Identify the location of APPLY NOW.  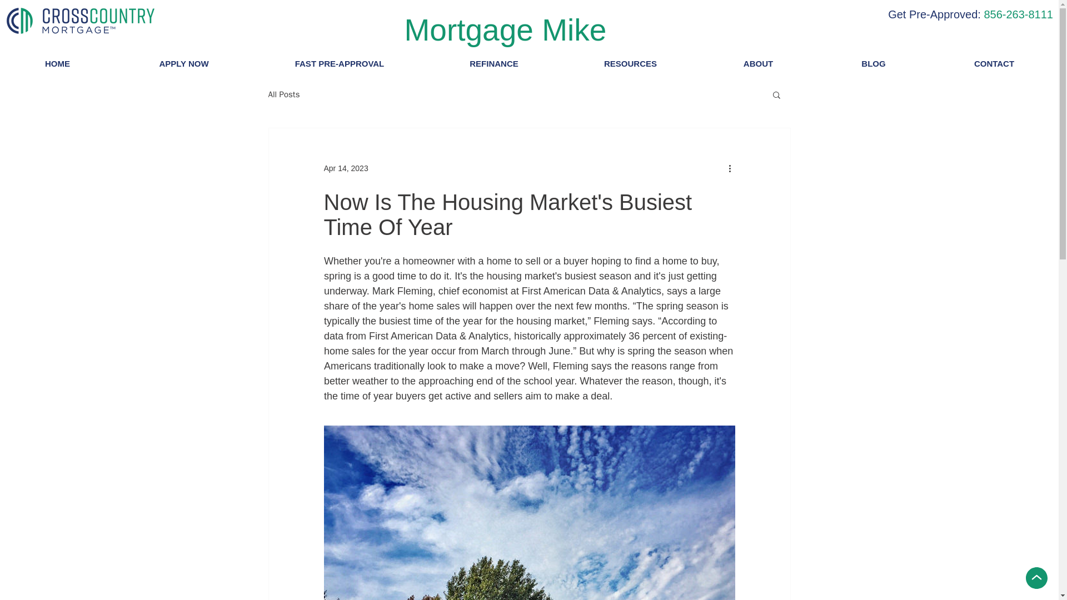
(184, 63).